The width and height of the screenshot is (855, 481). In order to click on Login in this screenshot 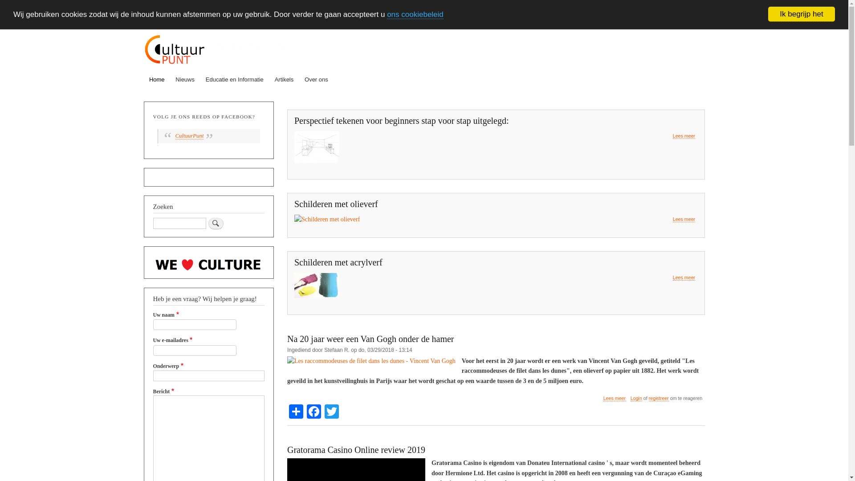, I will do `click(636, 398)`.